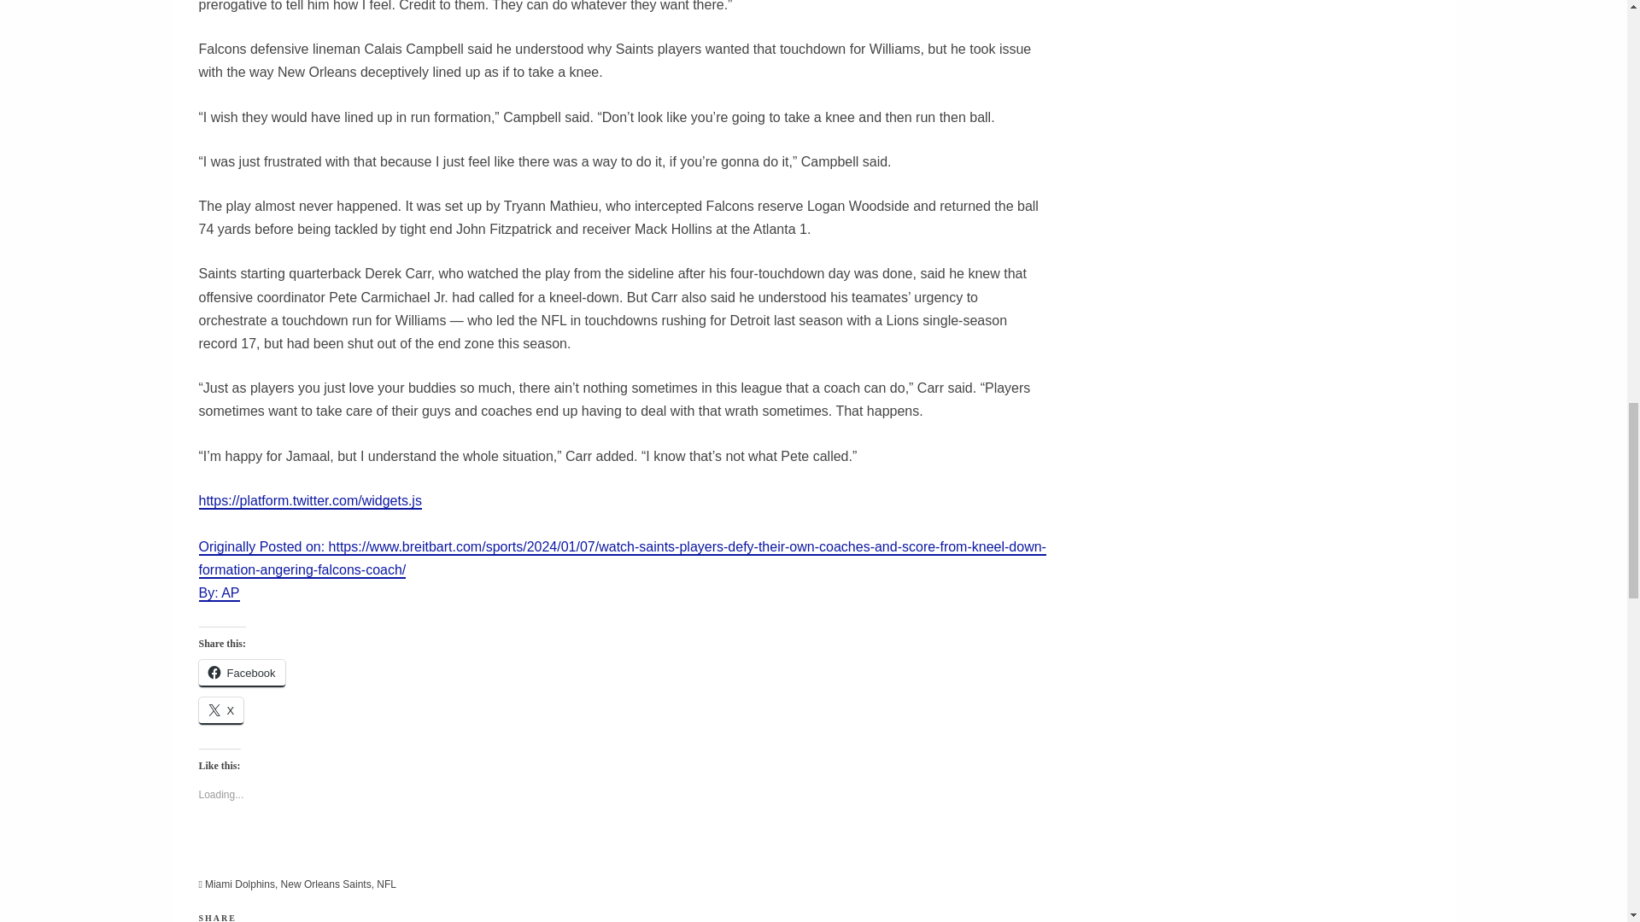 This screenshot has height=922, width=1640. Describe the element at coordinates (622, 852) in the screenshot. I see `Like or Reblog` at that location.